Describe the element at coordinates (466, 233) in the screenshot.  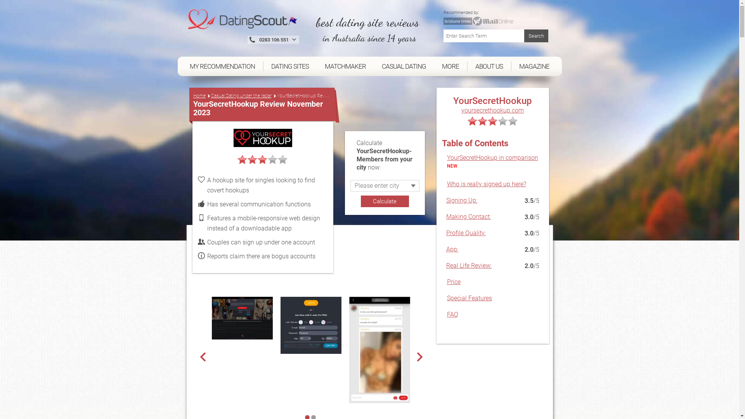
I see `Profile Quality:` at that location.